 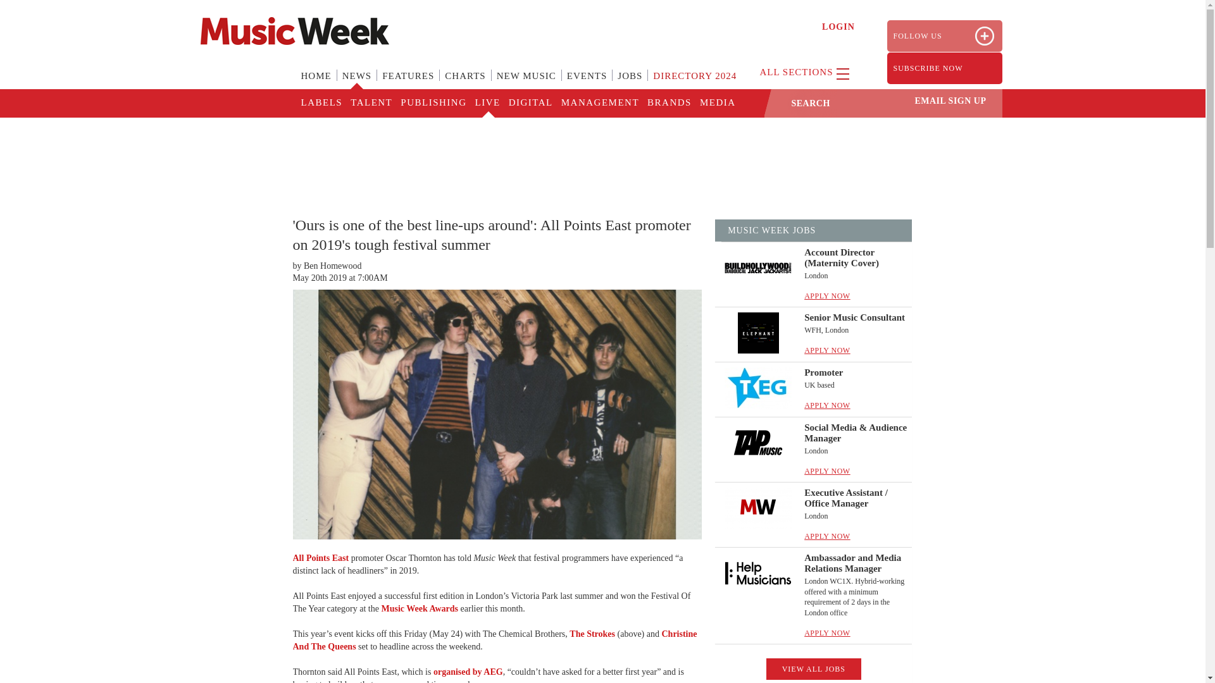 What do you see at coordinates (357, 83) in the screenshot?
I see `NEWS` at bounding box center [357, 83].